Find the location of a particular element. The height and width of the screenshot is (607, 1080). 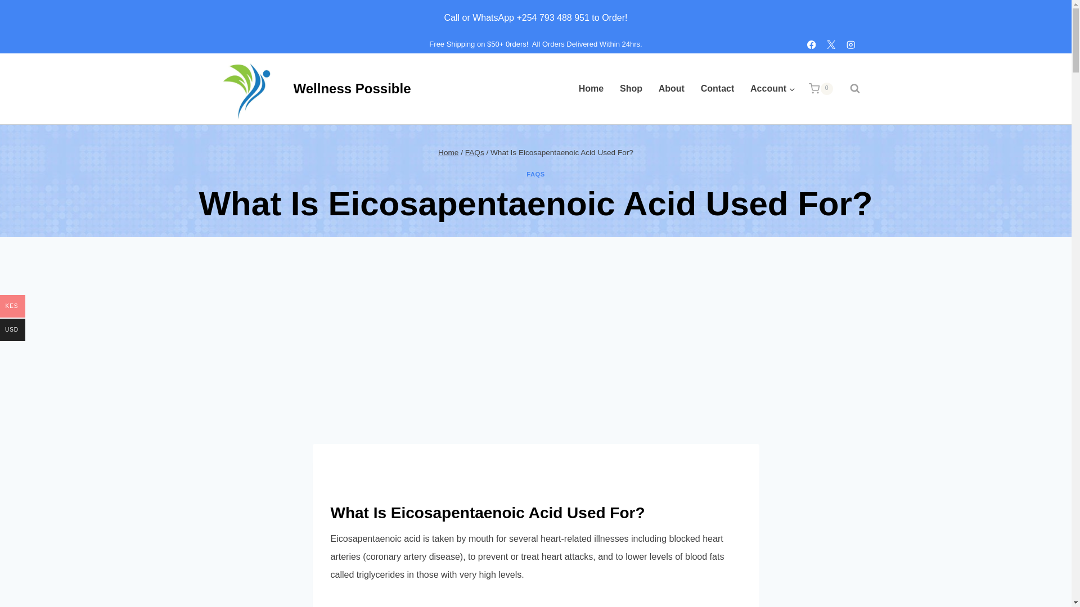

Contact is located at coordinates (717, 88).